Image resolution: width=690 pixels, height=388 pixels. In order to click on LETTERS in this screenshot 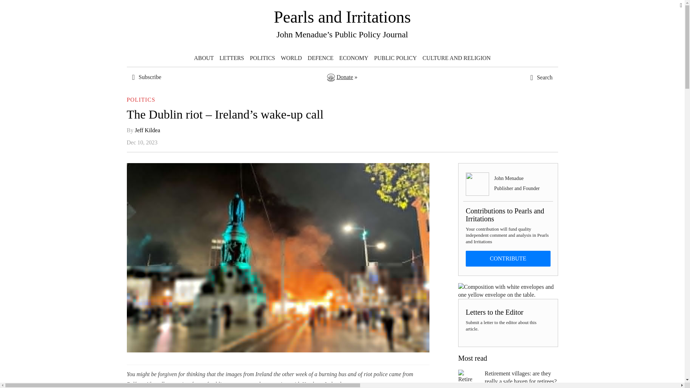, I will do `click(231, 58)`.